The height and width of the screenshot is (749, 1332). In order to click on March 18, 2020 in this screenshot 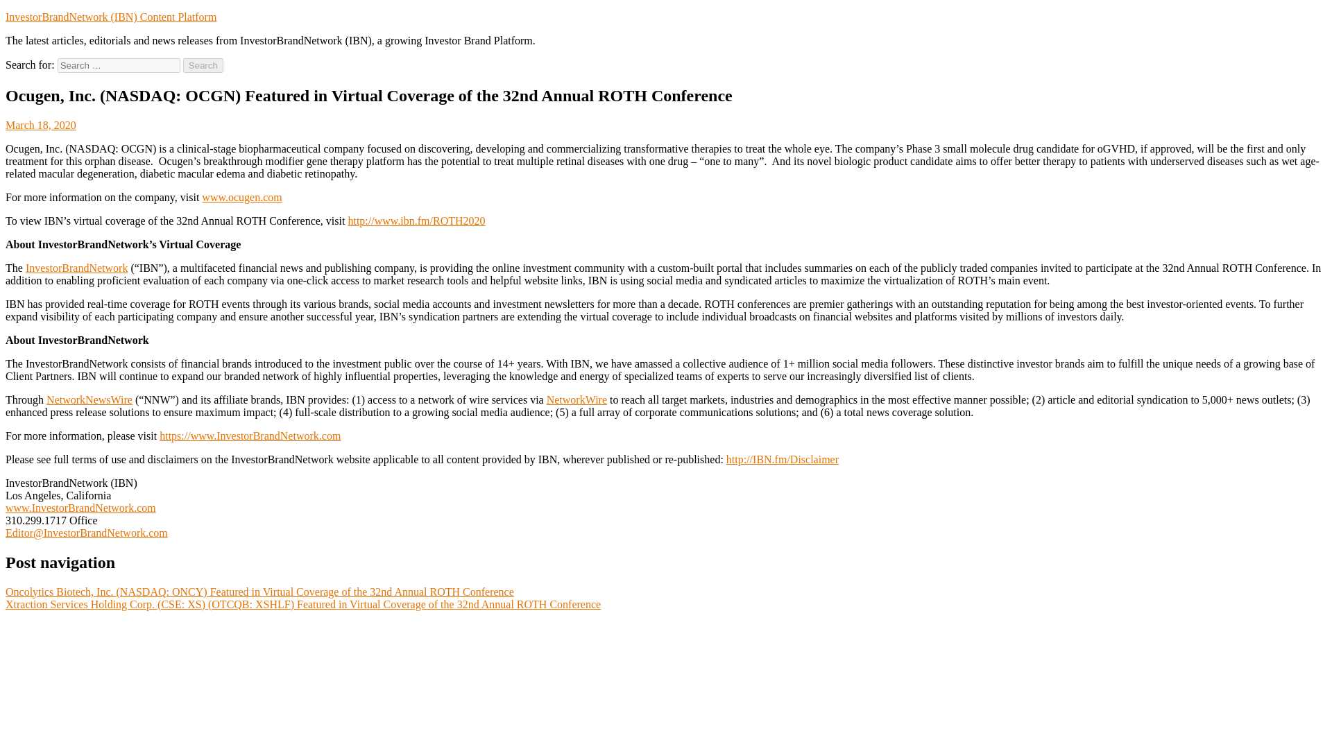, I will do `click(40, 125)`.